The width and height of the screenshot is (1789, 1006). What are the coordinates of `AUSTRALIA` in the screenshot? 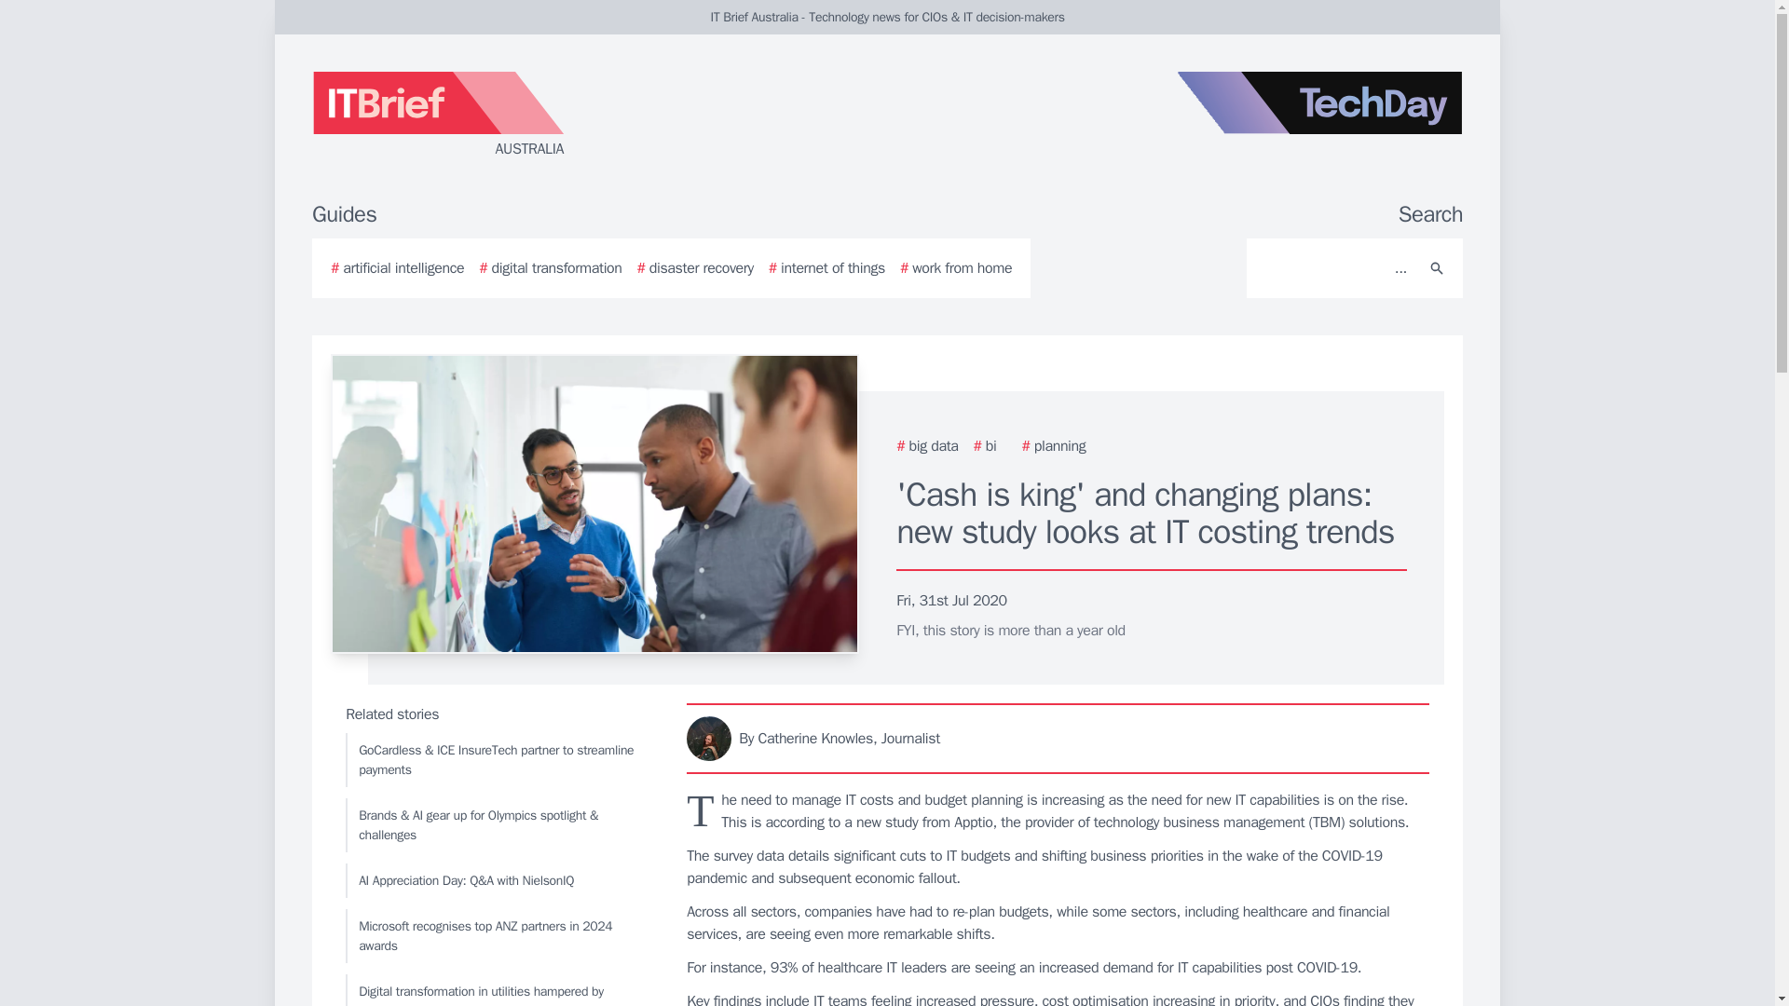 It's located at (535, 116).